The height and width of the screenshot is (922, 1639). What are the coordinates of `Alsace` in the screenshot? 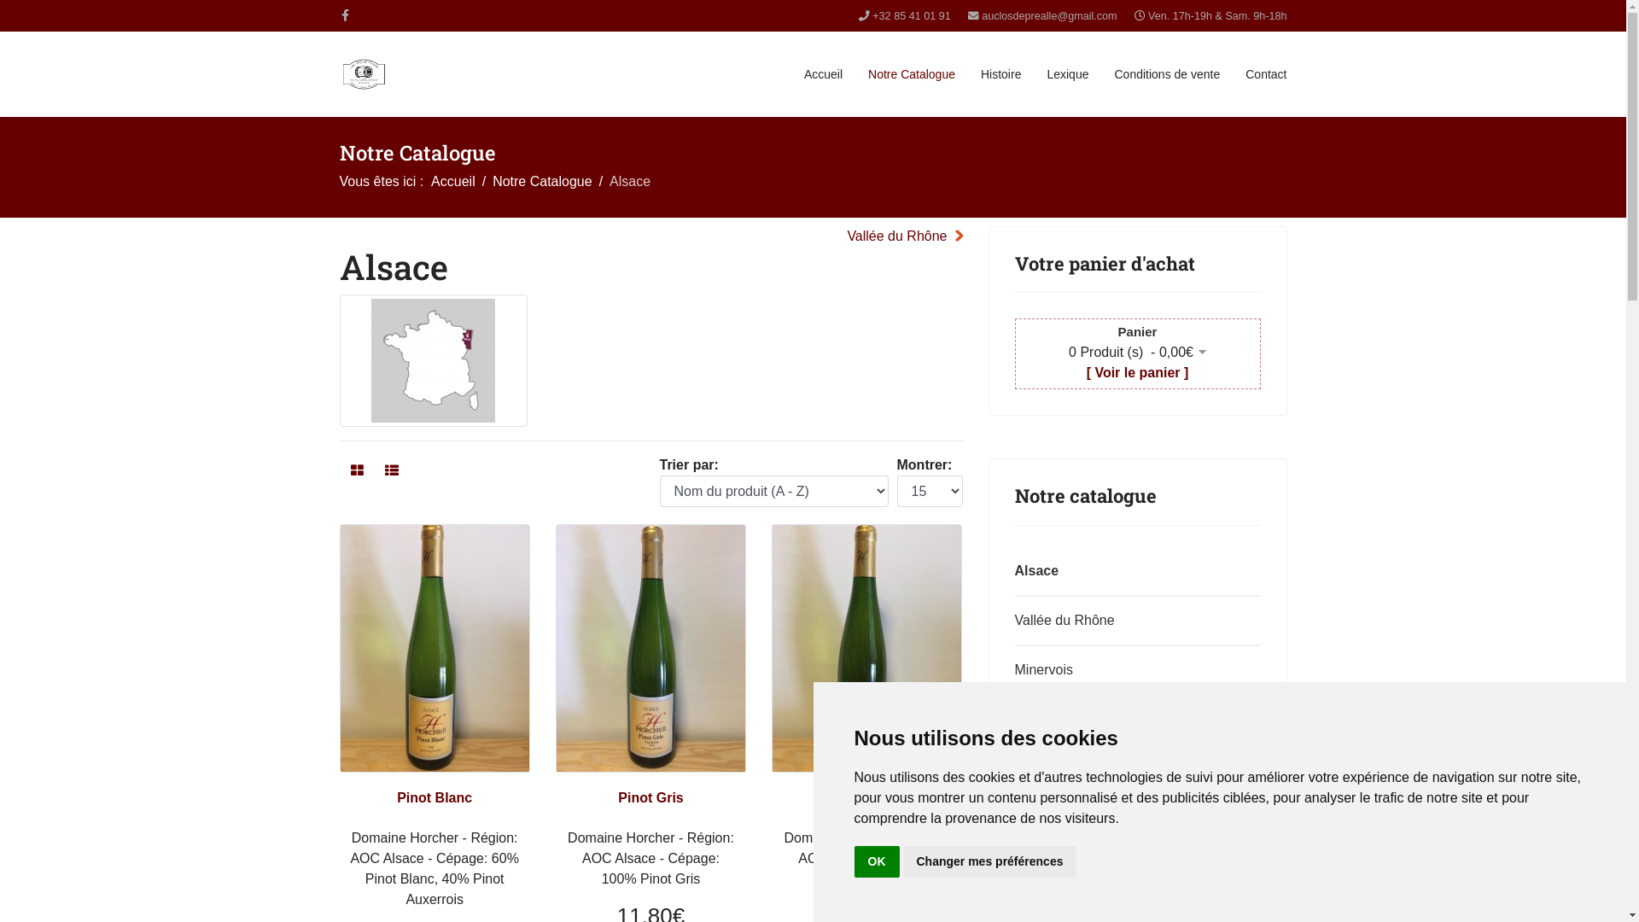 It's located at (434, 360).